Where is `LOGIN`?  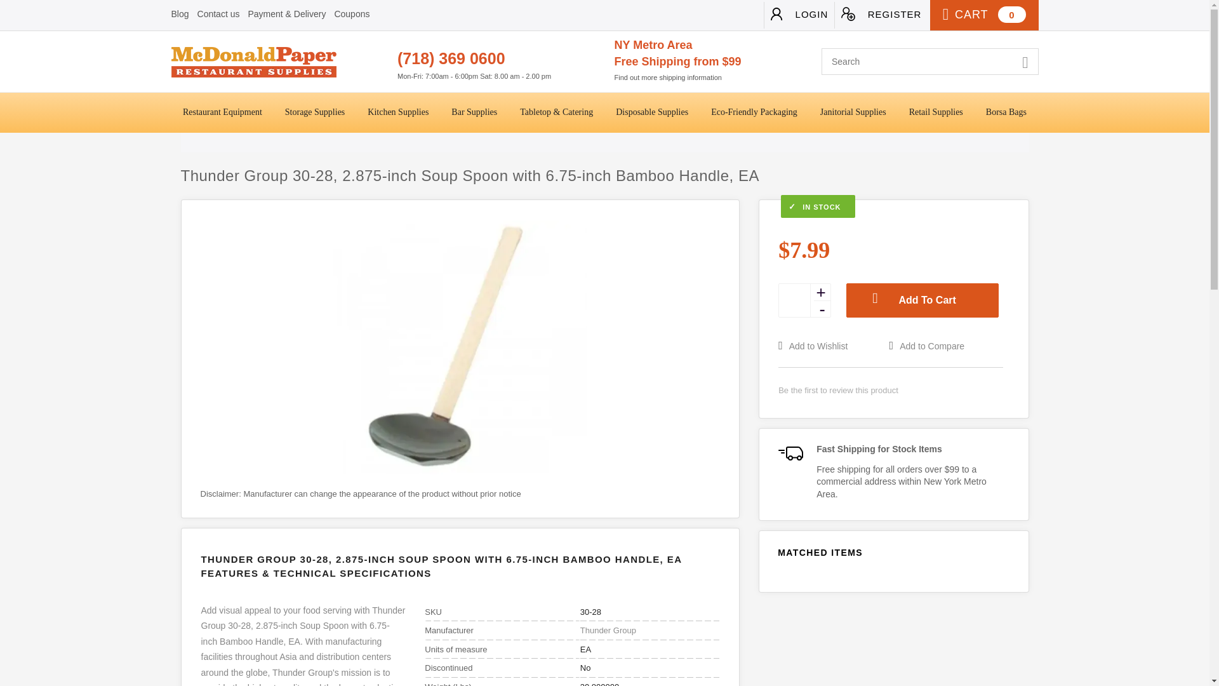
LOGIN is located at coordinates (799, 15).